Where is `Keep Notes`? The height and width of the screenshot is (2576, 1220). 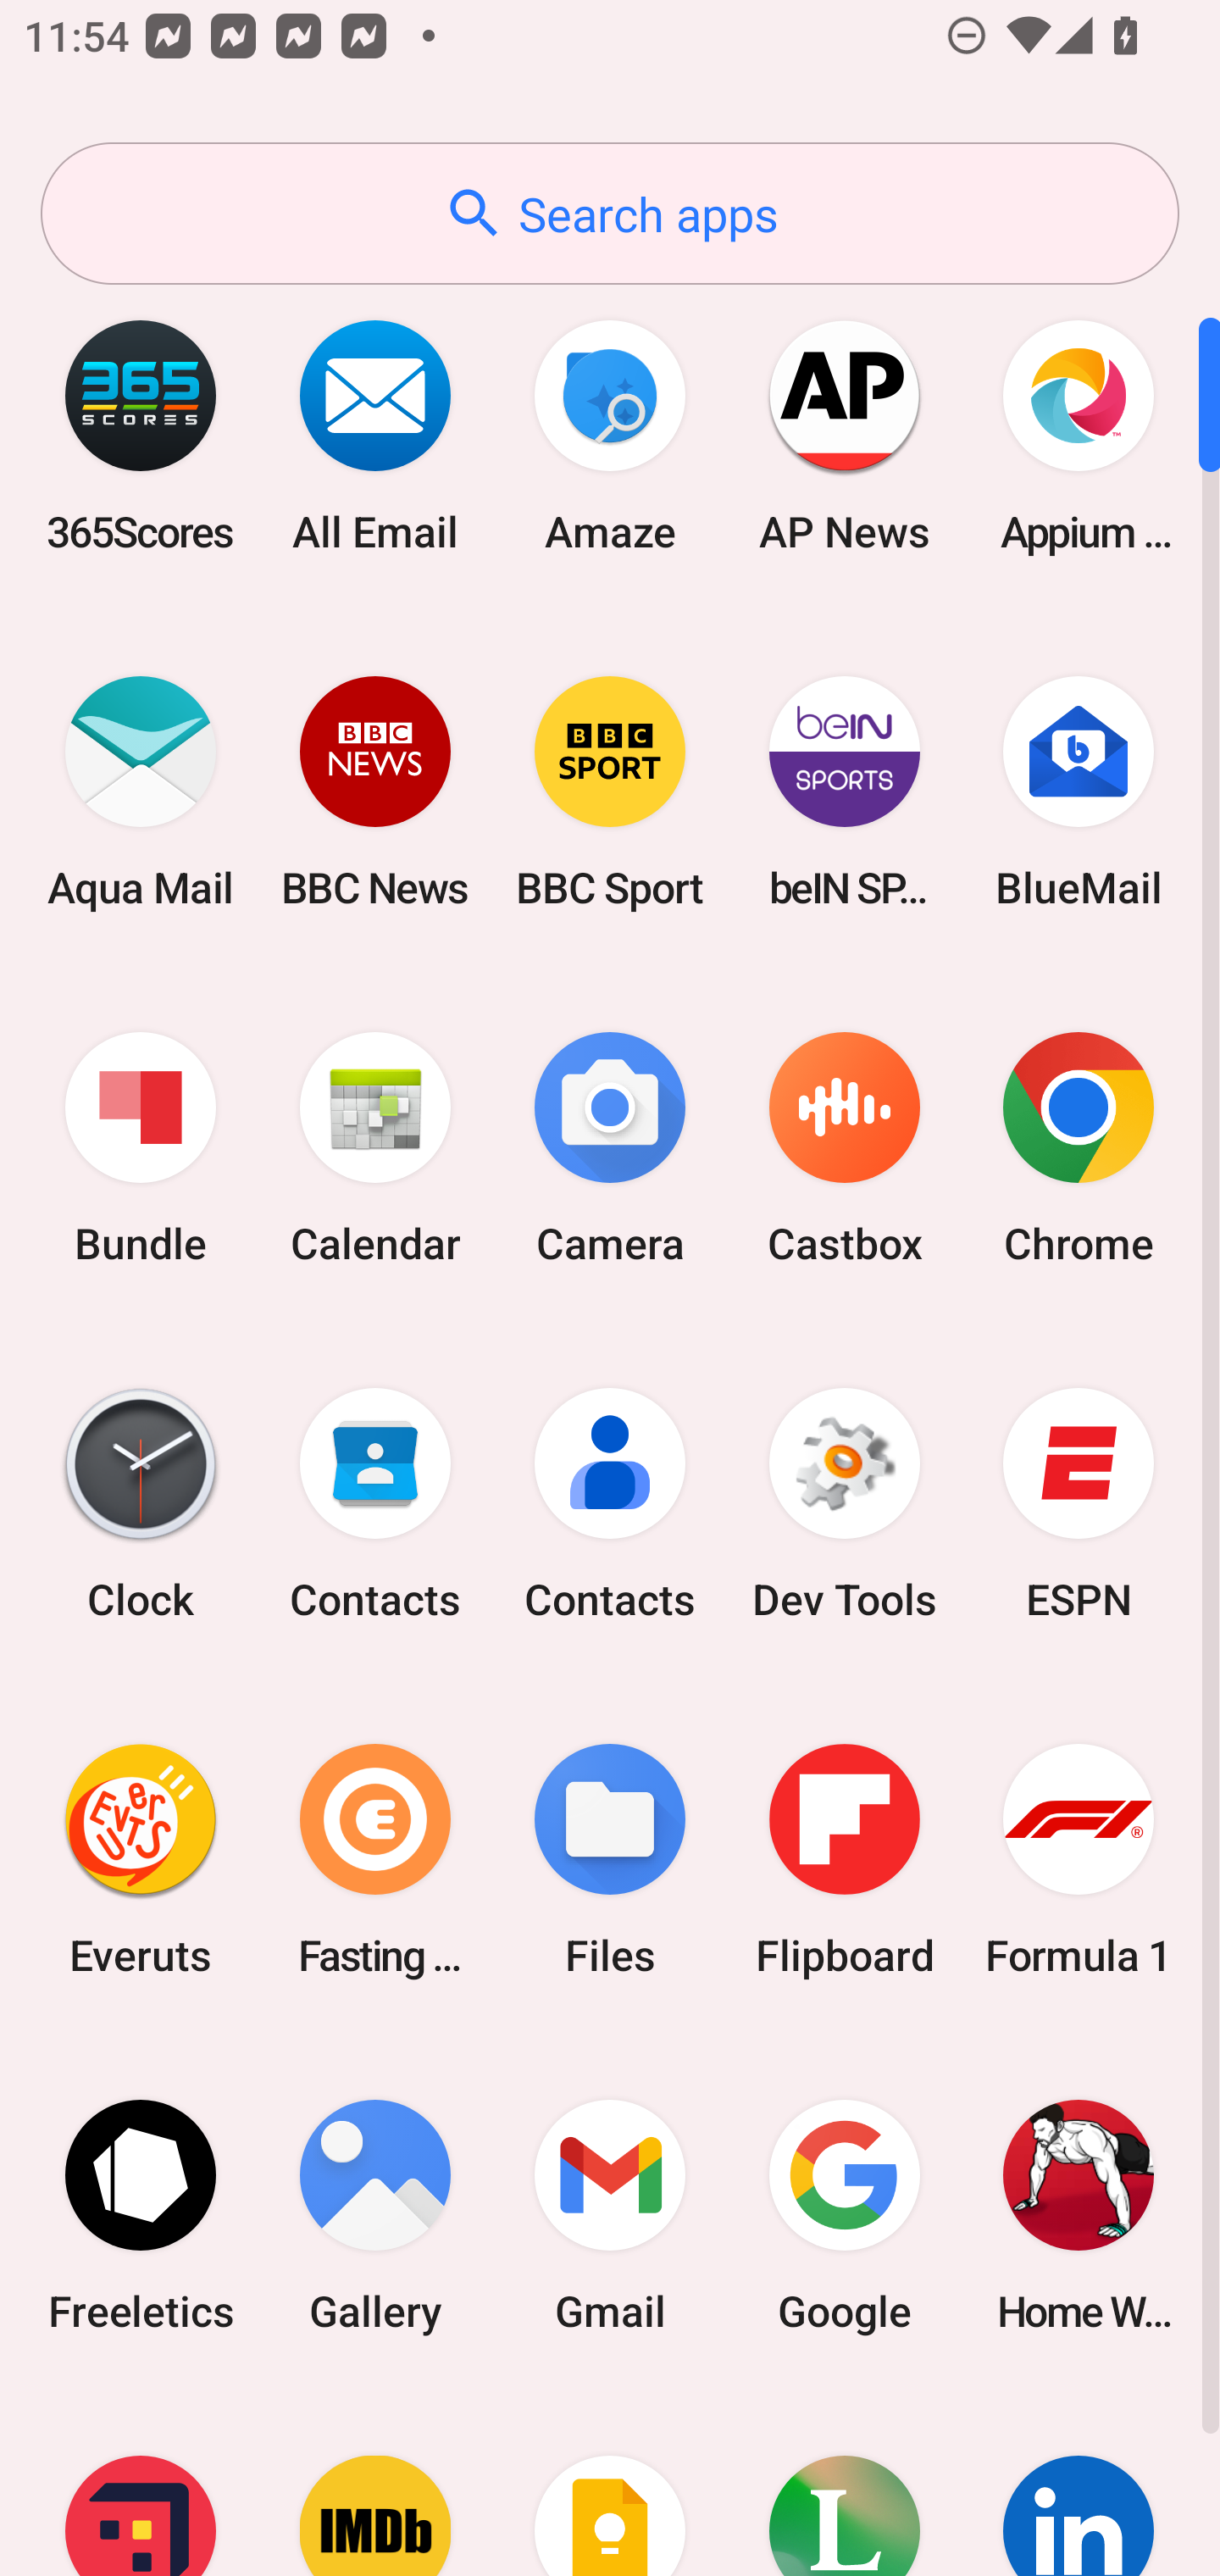
Keep Notes is located at coordinates (610, 2484).